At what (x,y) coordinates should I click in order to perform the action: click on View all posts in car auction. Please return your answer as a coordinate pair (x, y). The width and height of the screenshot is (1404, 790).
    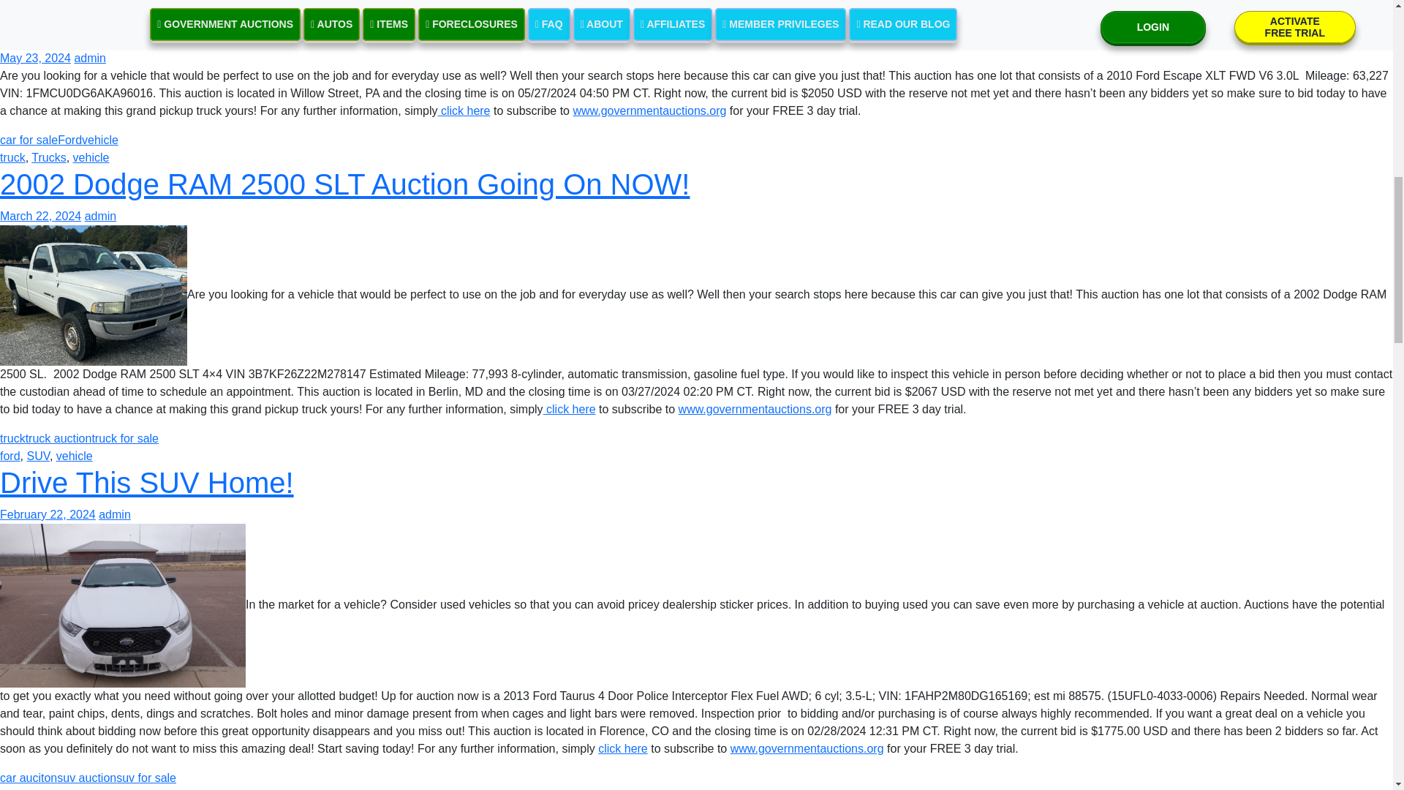
    Looking at the image, I should click on (50, 3).